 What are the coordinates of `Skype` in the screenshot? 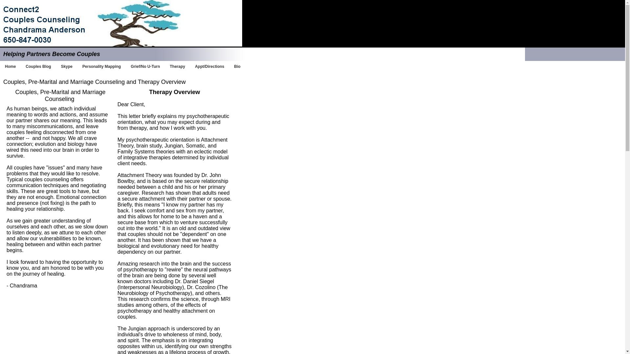 It's located at (67, 66).